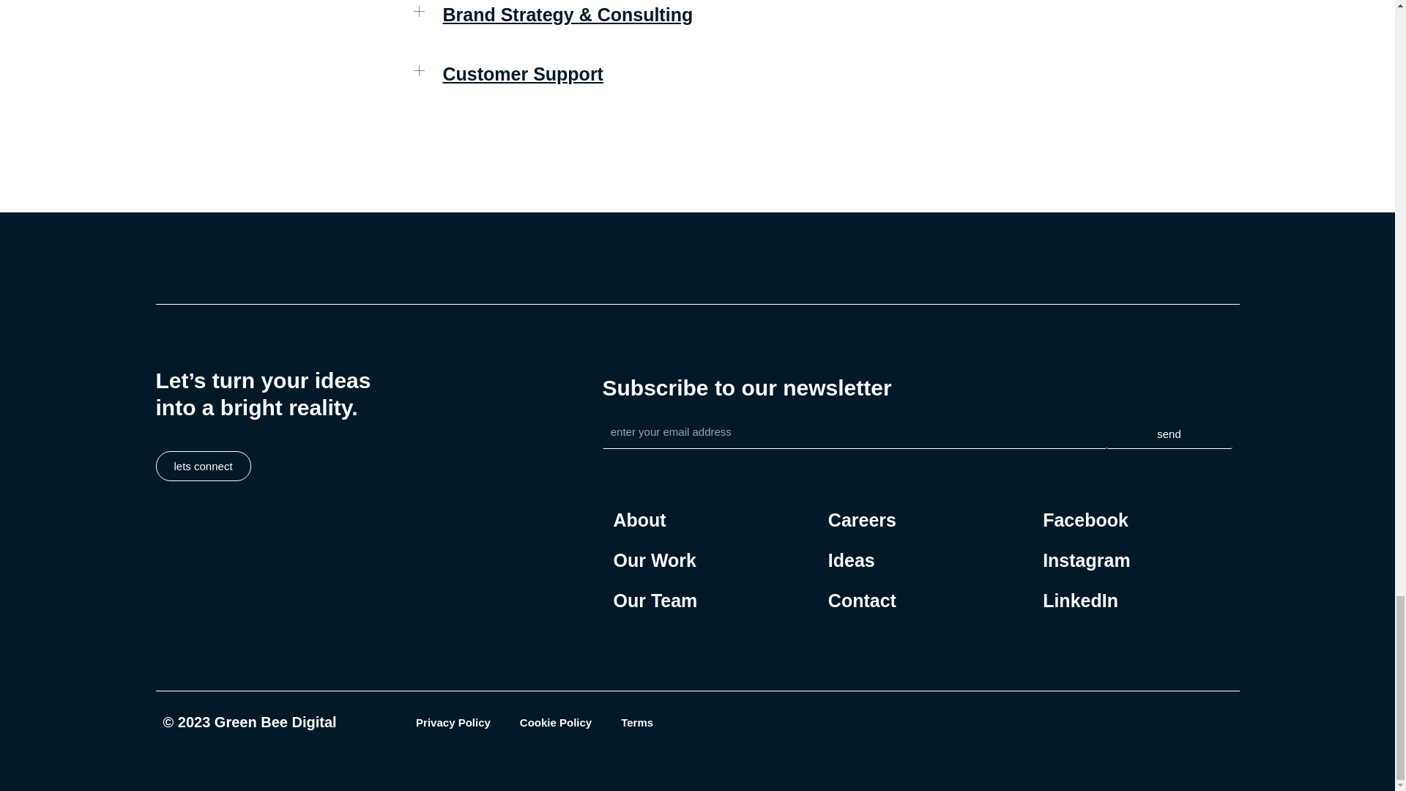  Describe the element at coordinates (861, 560) in the screenshot. I see `Ideas` at that location.